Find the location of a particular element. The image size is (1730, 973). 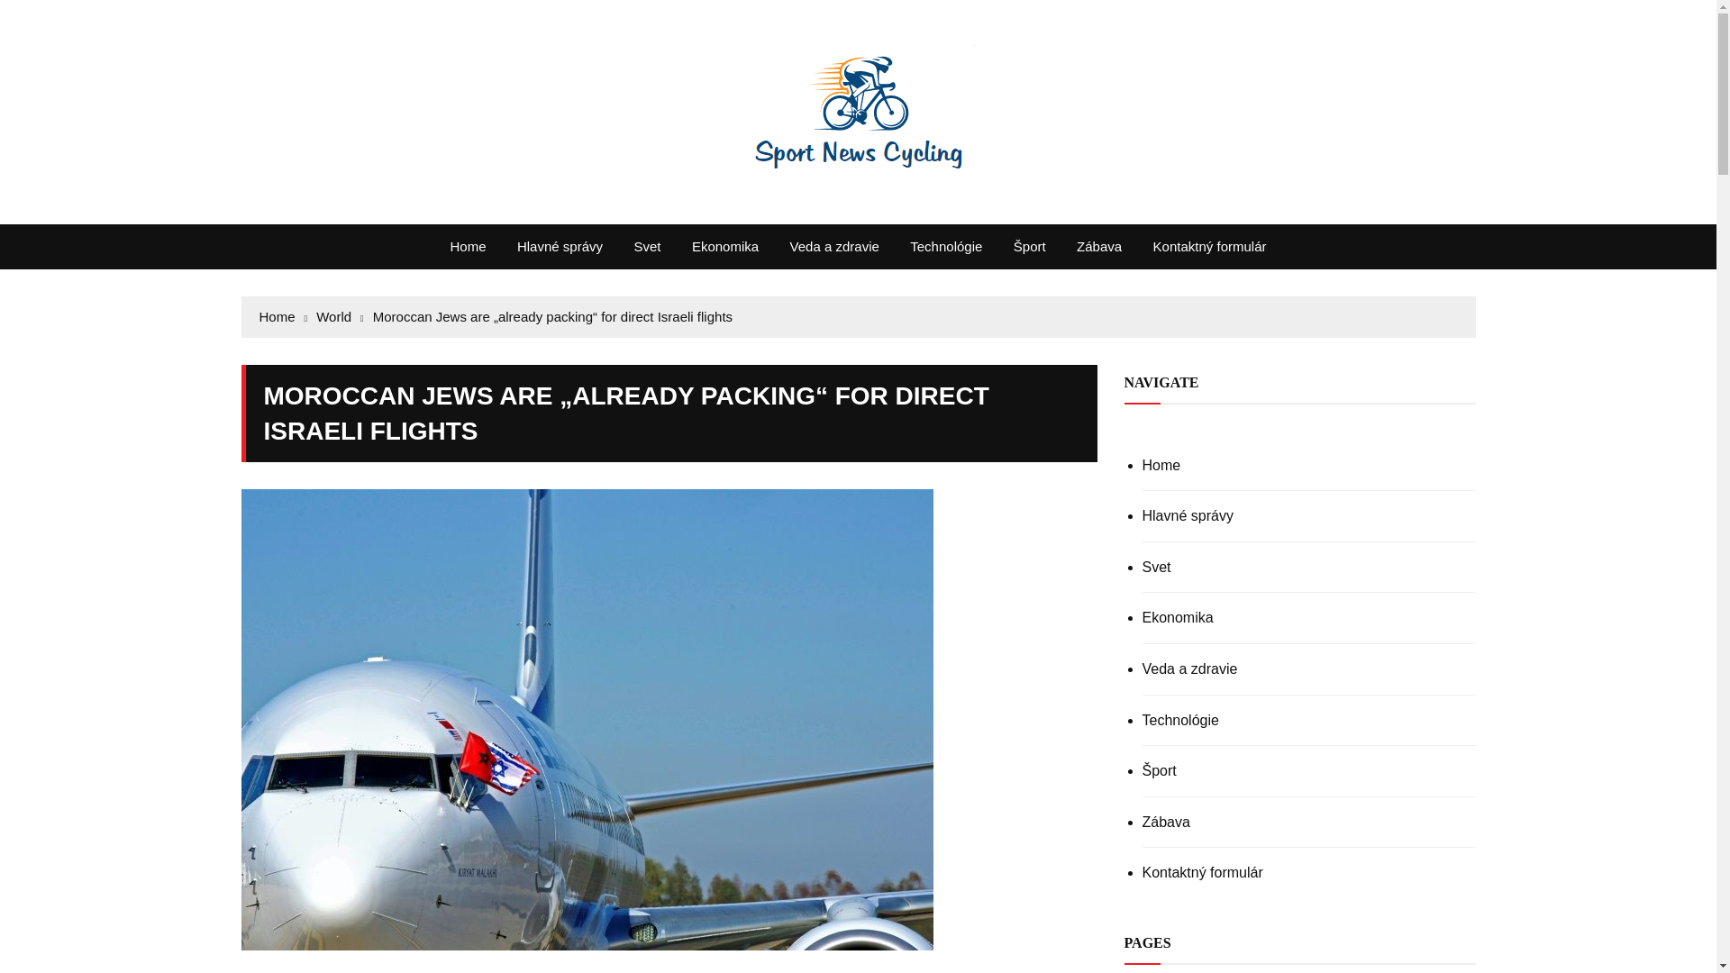

Home is located at coordinates (467, 247).